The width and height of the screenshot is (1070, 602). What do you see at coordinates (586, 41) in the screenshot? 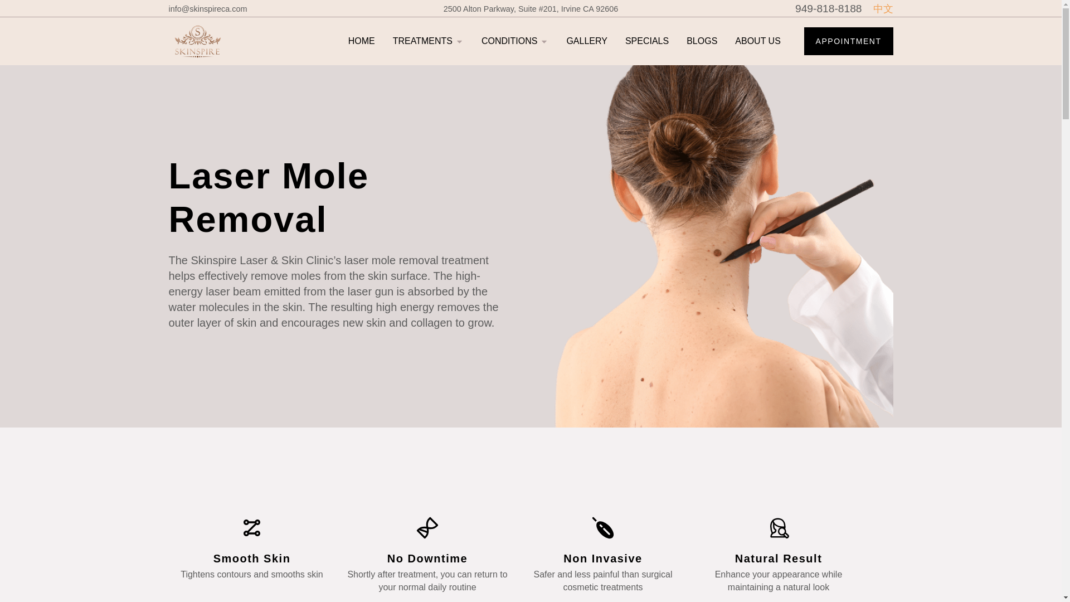
I see `GALLERY` at bounding box center [586, 41].